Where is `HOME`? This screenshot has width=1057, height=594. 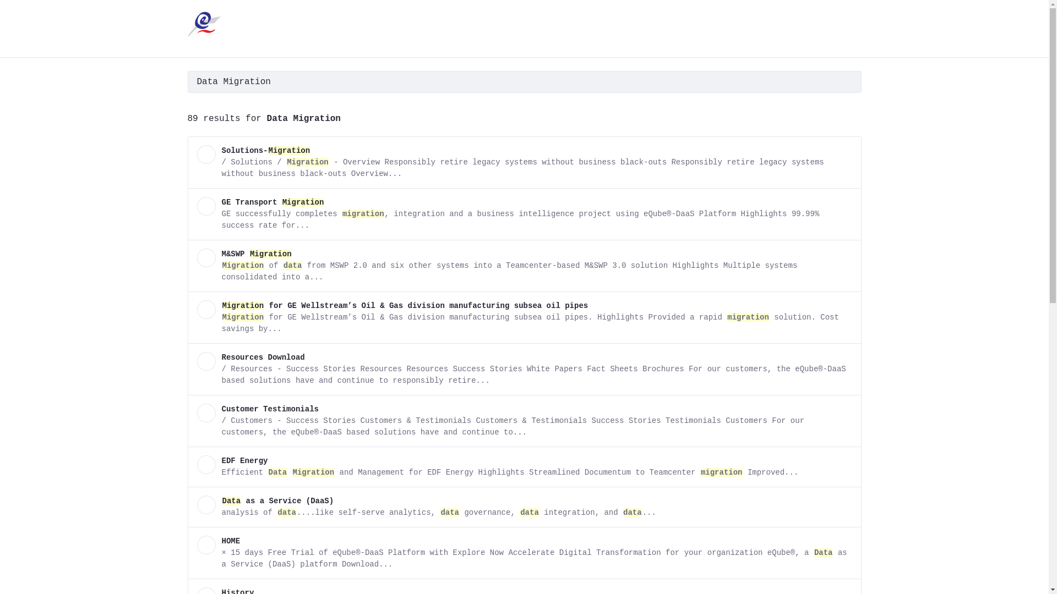
HOME is located at coordinates (231, 541).